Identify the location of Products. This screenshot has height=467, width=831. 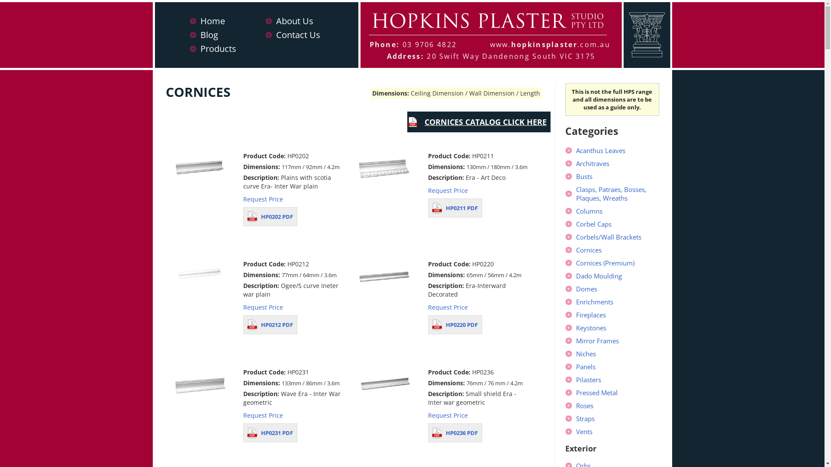
(218, 48).